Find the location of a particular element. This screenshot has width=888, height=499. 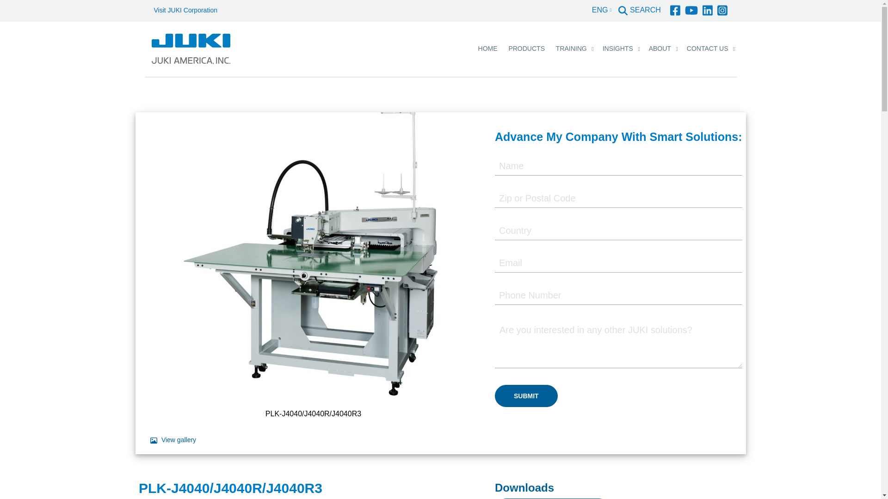

ABOUT is located at coordinates (660, 49).